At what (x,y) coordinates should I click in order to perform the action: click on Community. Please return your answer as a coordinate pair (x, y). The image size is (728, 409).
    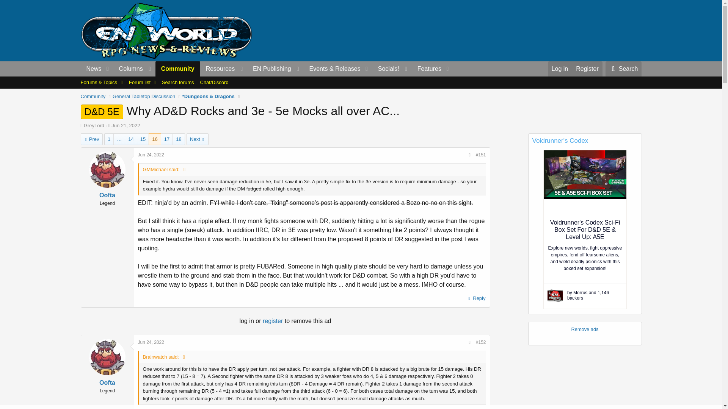
    Looking at the image, I should click on (178, 69).